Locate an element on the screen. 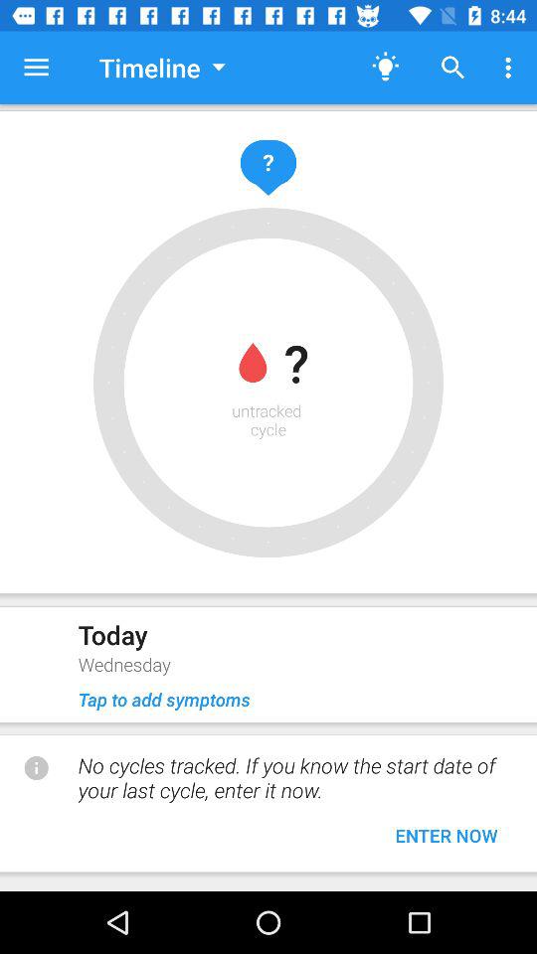  click the icon right to search icon is located at coordinates (511, 68).